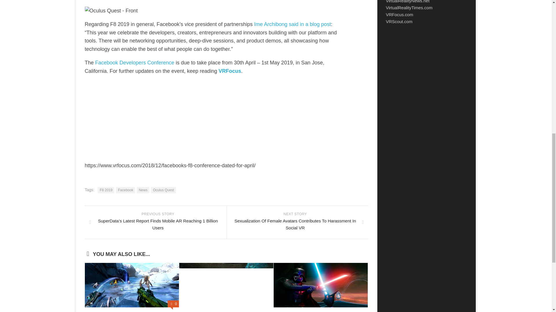 The height and width of the screenshot is (312, 556). Describe the element at coordinates (163, 190) in the screenshot. I see `Oculus Quest` at that location.